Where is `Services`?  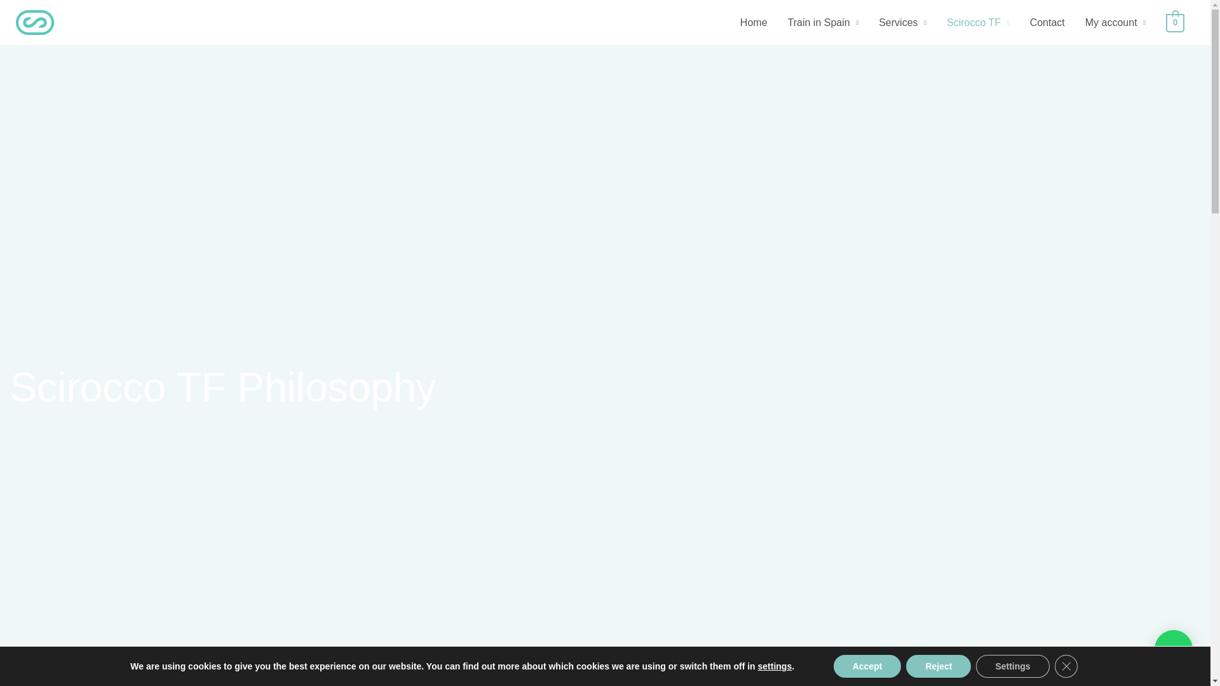
Services is located at coordinates (902, 23).